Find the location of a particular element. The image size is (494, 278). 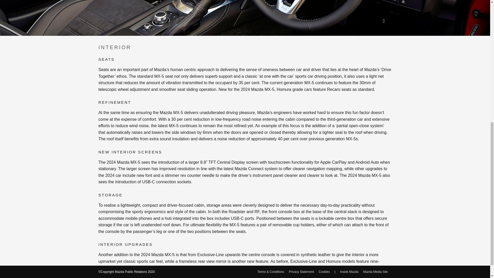

Privacy Statement is located at coordinates (301, 41).